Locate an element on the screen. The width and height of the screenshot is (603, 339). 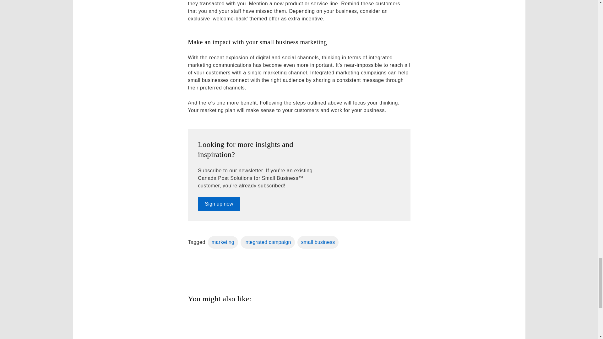
integrated campaign is located at coordinates (268, 242).